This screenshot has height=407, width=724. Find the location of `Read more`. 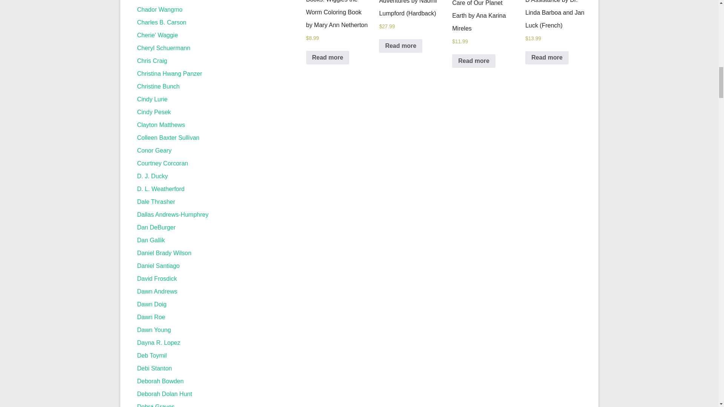

Read more is located at coordinates (400, 46).